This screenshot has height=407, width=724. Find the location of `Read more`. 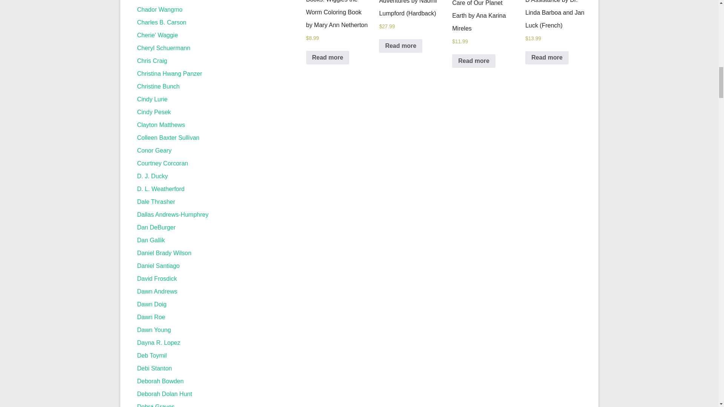

Read more is located at coordinates (400, 46).